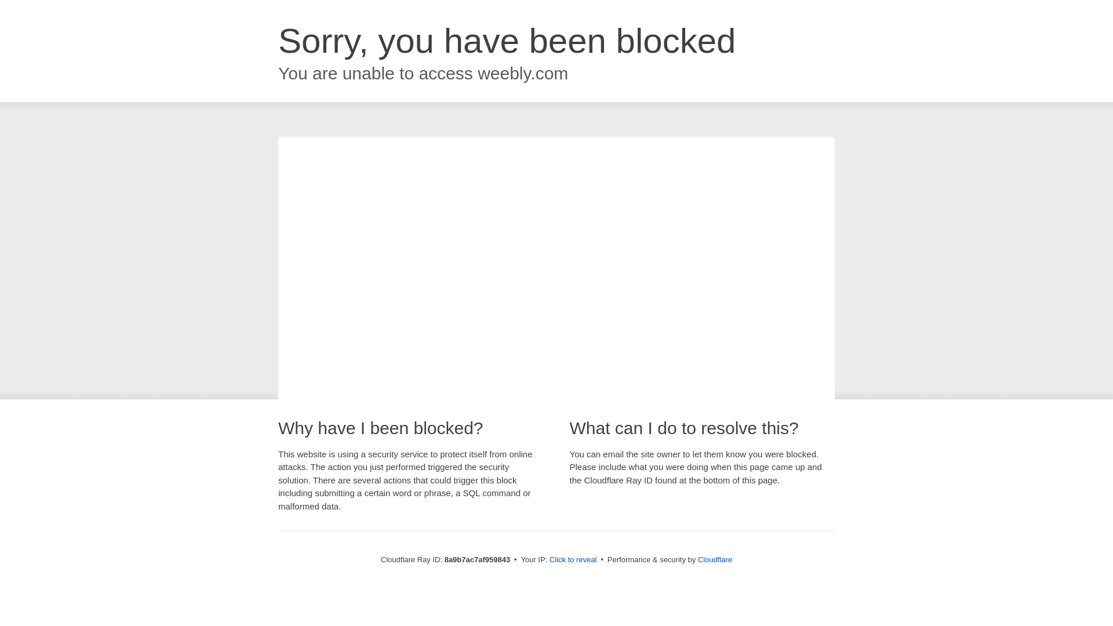  Describe the element at coordinates (715, 559) in the screenshot. I see `Cloudflare` at that location.